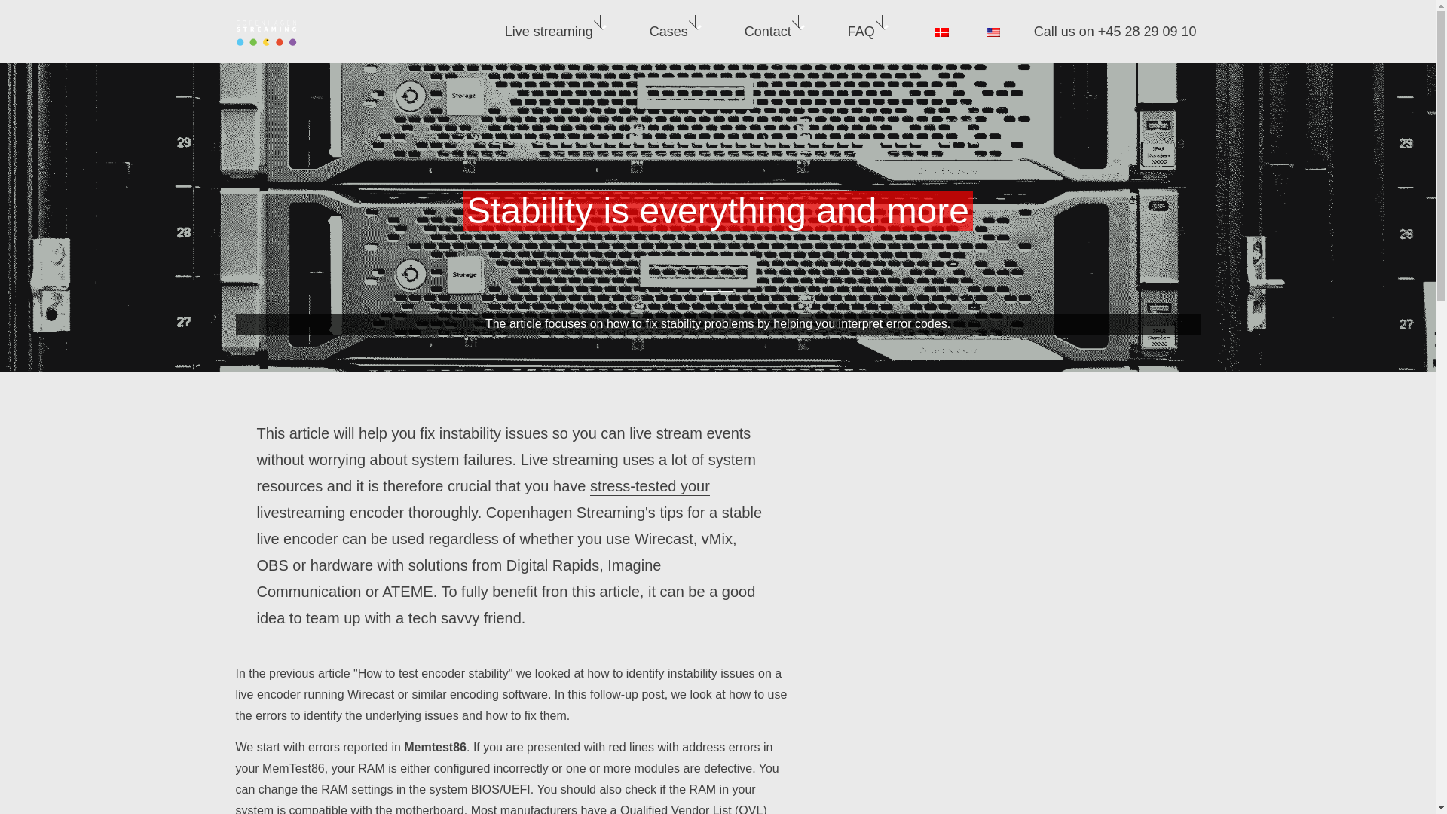  What do you see at coordinates (767, 32) in the screenshot?
I see `Contact` at bounding box center [767, 32].